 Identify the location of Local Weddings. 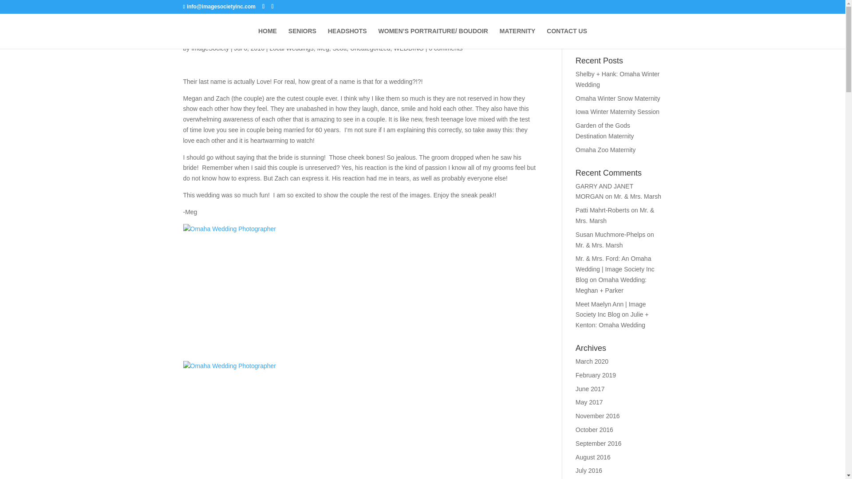
(291, 48).